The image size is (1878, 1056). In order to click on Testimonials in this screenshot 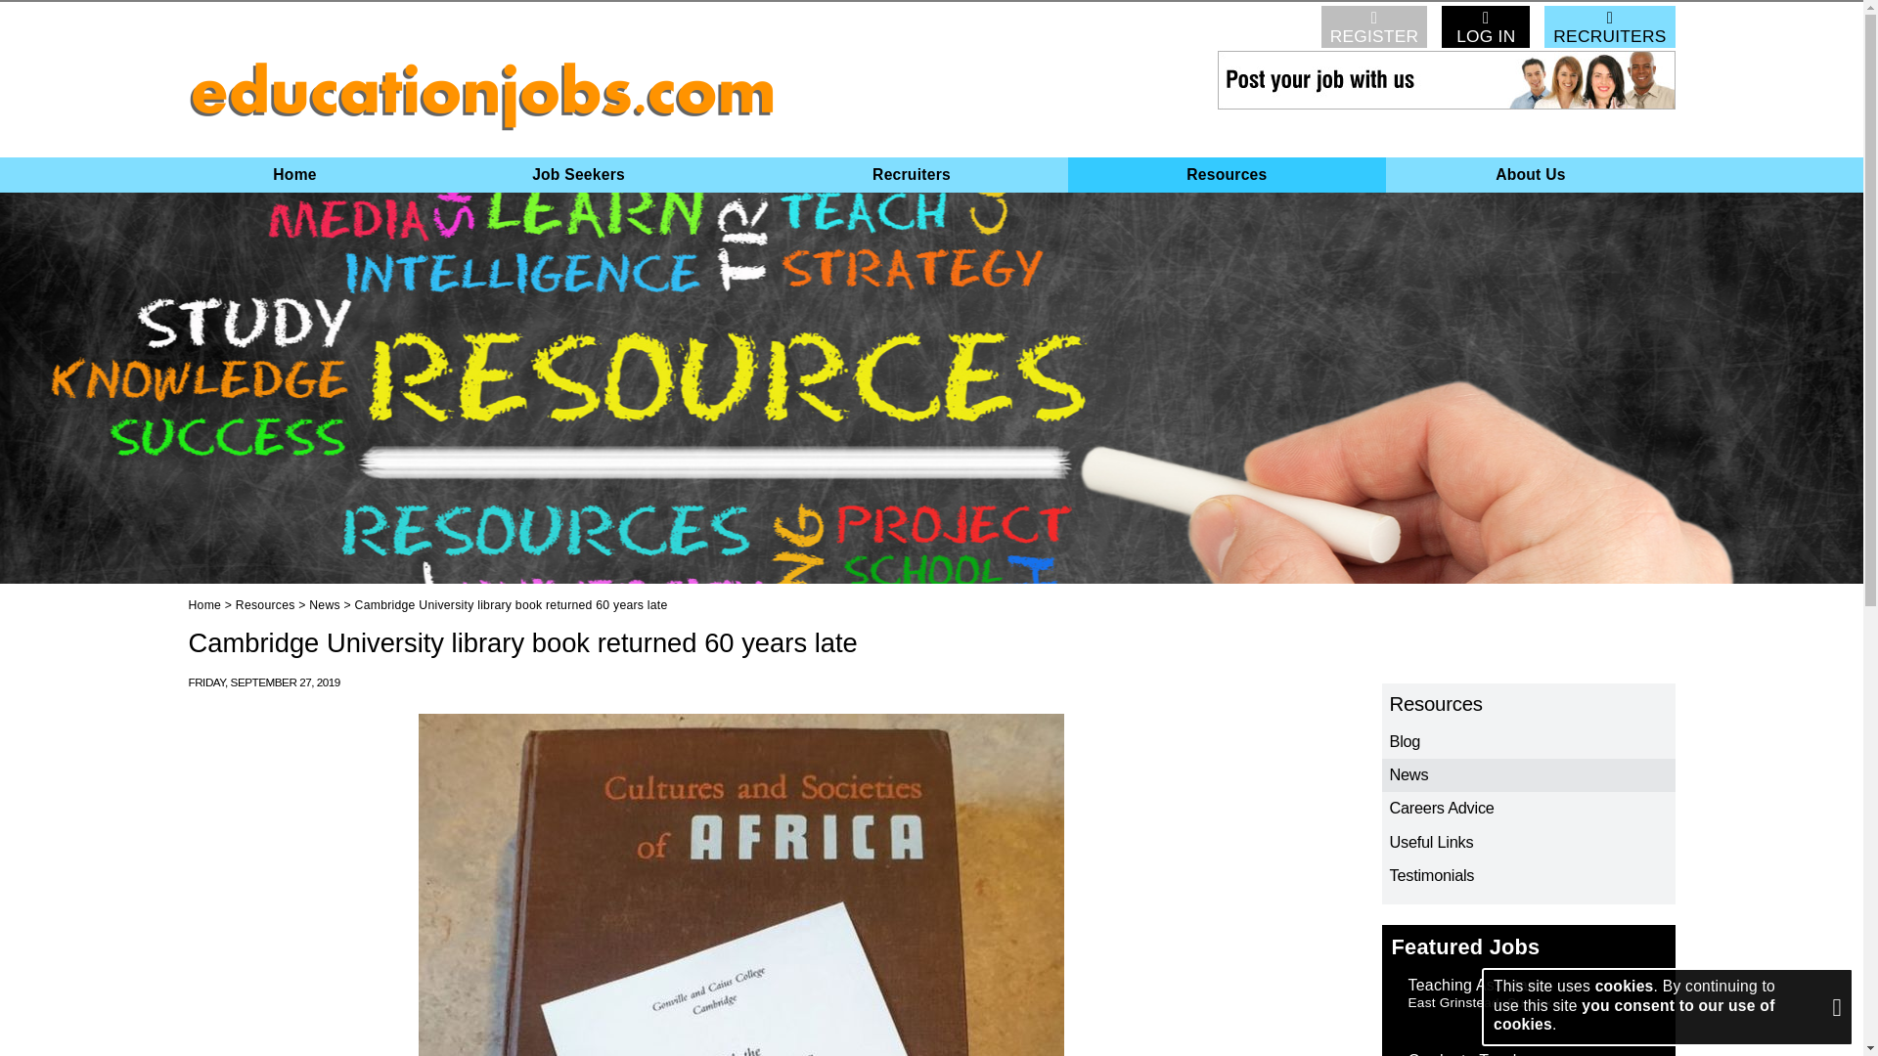, I will do `click(1528, 876)`.